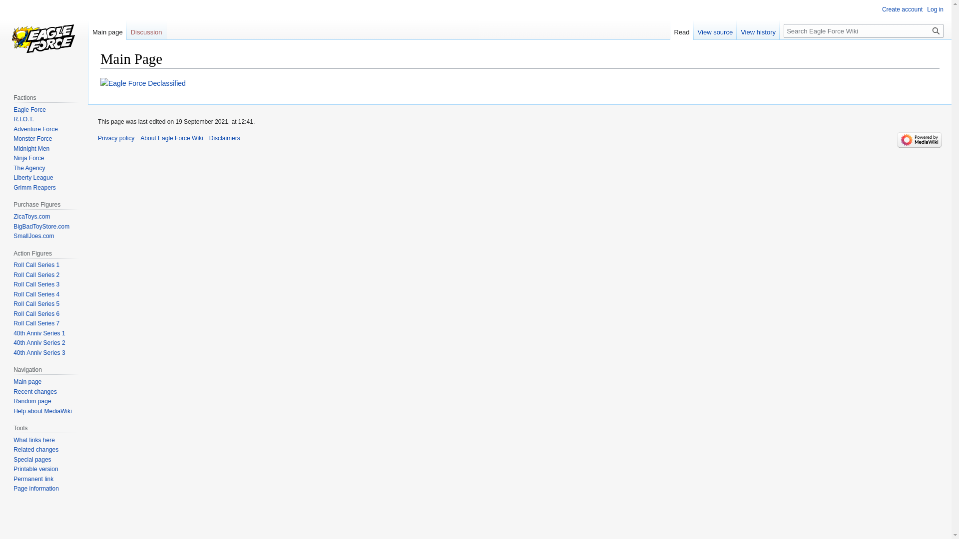 Image resolution: width=959 pixels, height=539 pixels. I want to click on Random page, so click(32, 401).